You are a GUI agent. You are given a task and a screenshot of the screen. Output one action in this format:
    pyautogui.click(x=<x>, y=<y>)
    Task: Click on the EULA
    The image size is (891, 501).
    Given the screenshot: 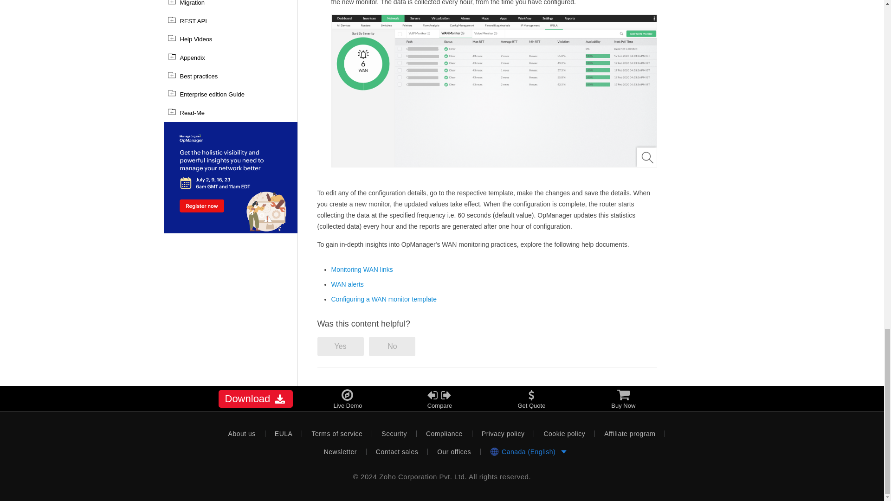 What is the action you would take?
    pyautogui.click(x=284, y=433)
    